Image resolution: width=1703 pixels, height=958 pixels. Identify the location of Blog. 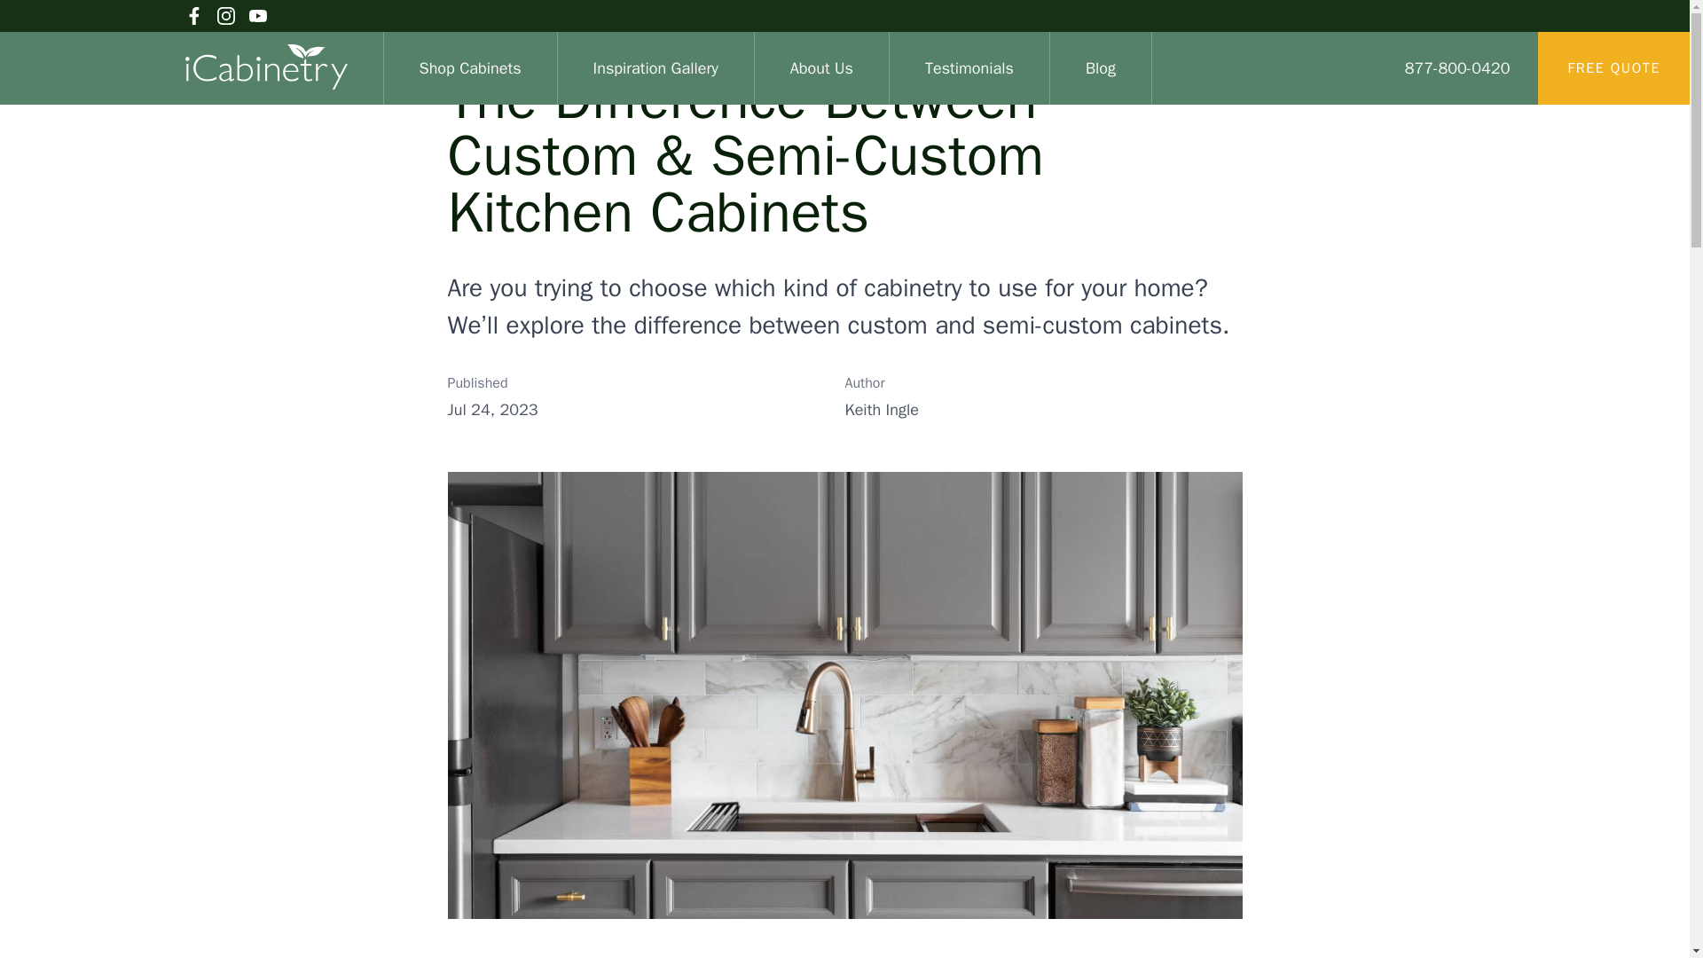
(1100, 68).